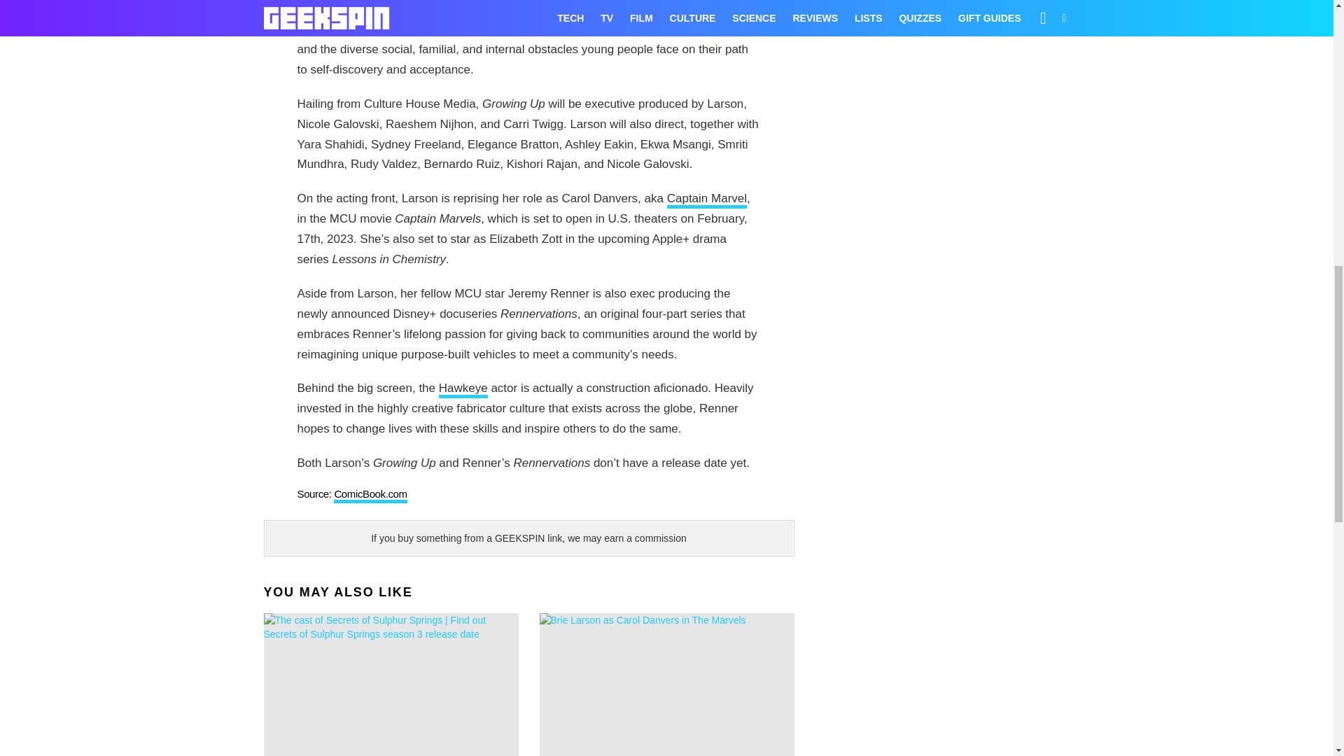 This screenshot has height=756, width=1344. Describe the element at coordinates (463, 390) in the screenshot. I see `Hawkeye` at that location.